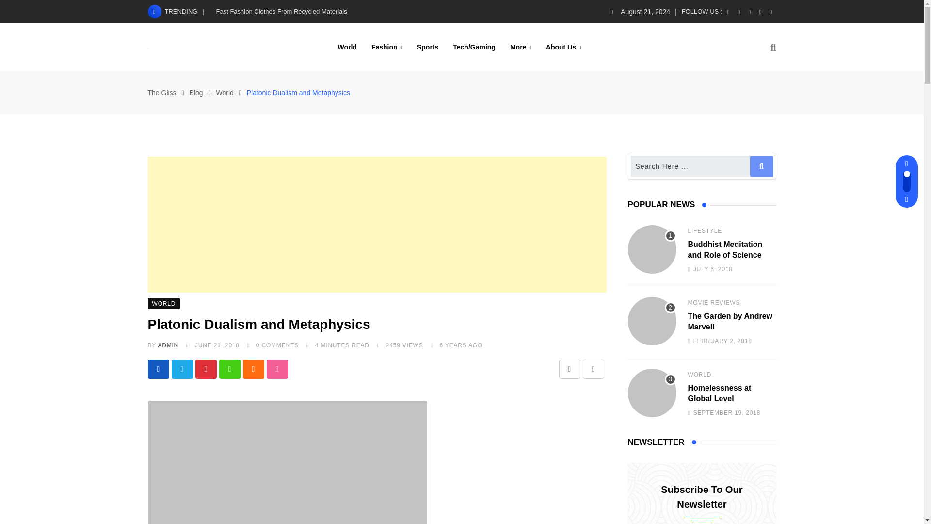 Image resolution: width=931 pixels, height=524 pixels. I want to click on Go to Blog., so click(196, 92).